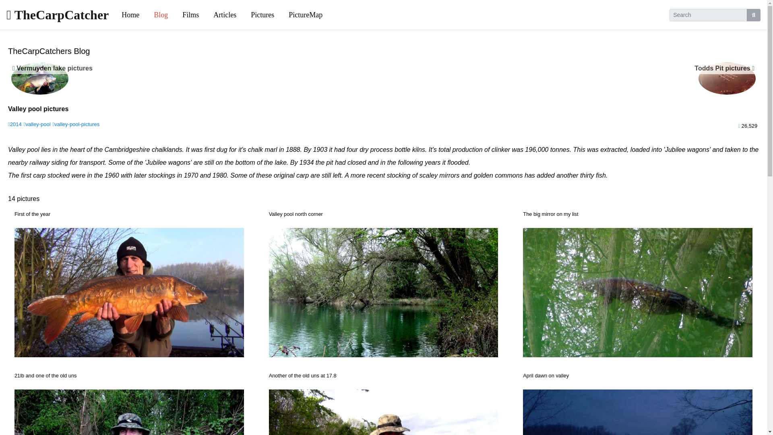 This screenshot has height=435, width=773. What do you see at coordinates (161, 15) in the screenshot?
I see `Blog` at bounding box center [161, 15].